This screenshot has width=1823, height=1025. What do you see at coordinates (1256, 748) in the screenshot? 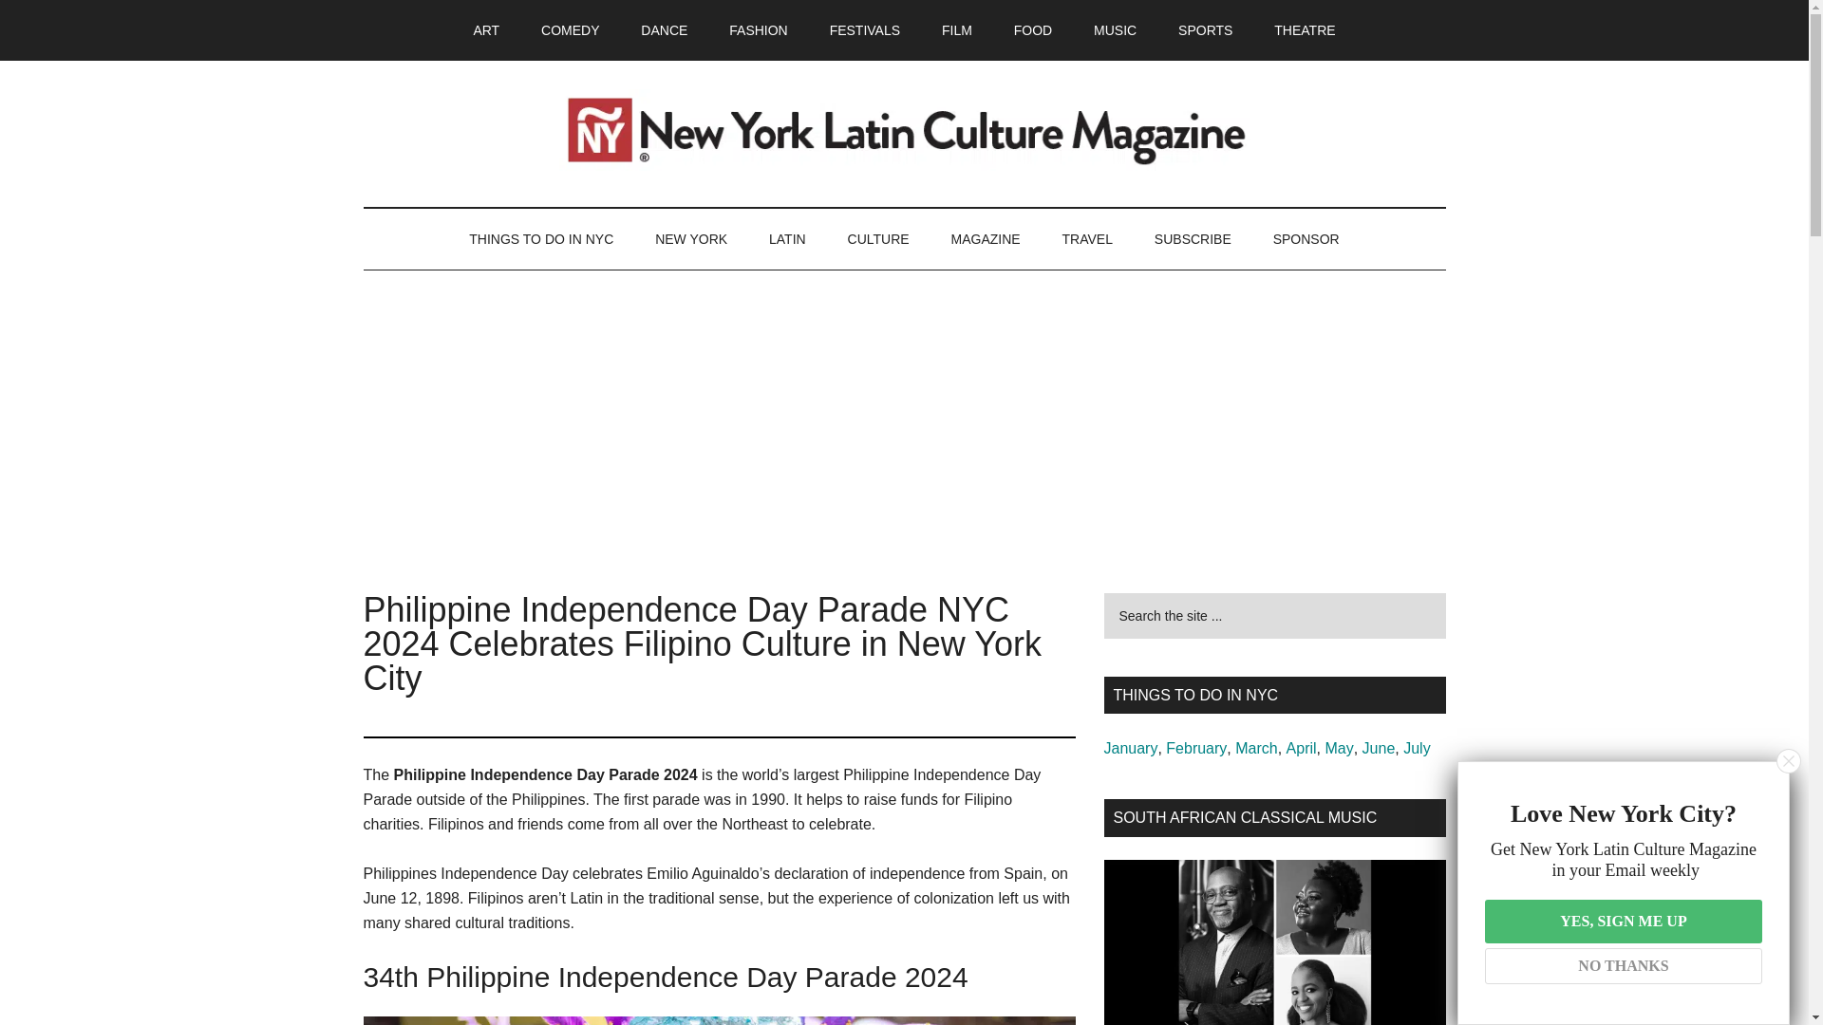
I see `March` at bounding box center [1256, 748].